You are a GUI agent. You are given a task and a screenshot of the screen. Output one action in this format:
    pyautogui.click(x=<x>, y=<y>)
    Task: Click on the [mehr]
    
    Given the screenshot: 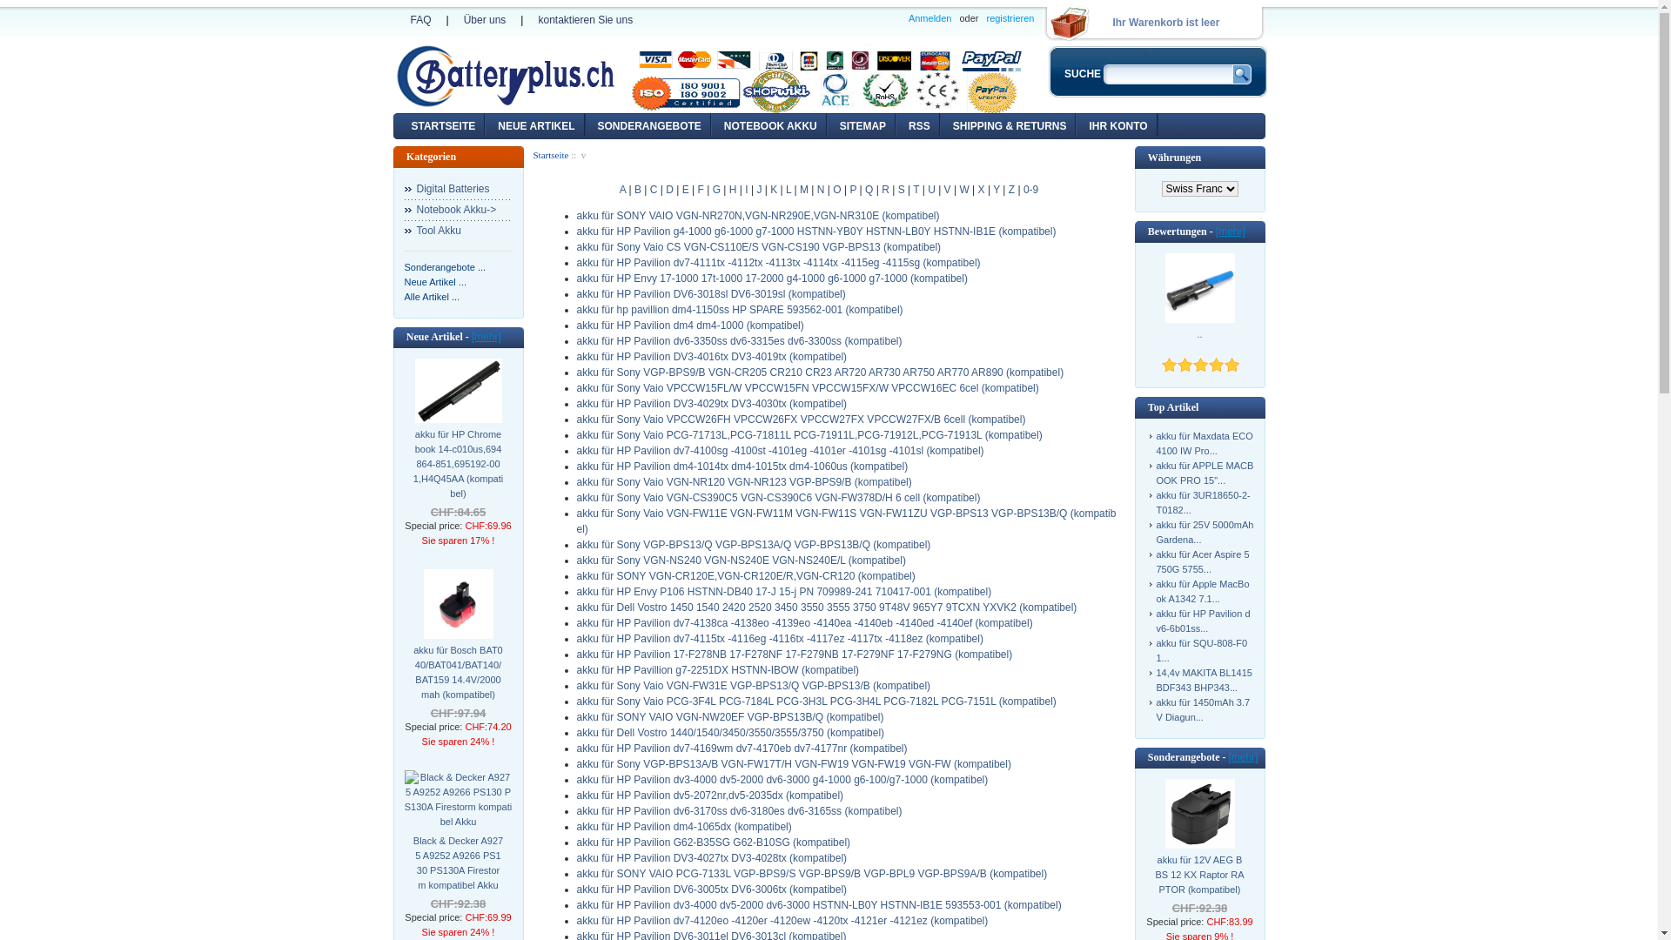 What is the action you would take?
    pyautogui.click(x=1231, y=232)
    